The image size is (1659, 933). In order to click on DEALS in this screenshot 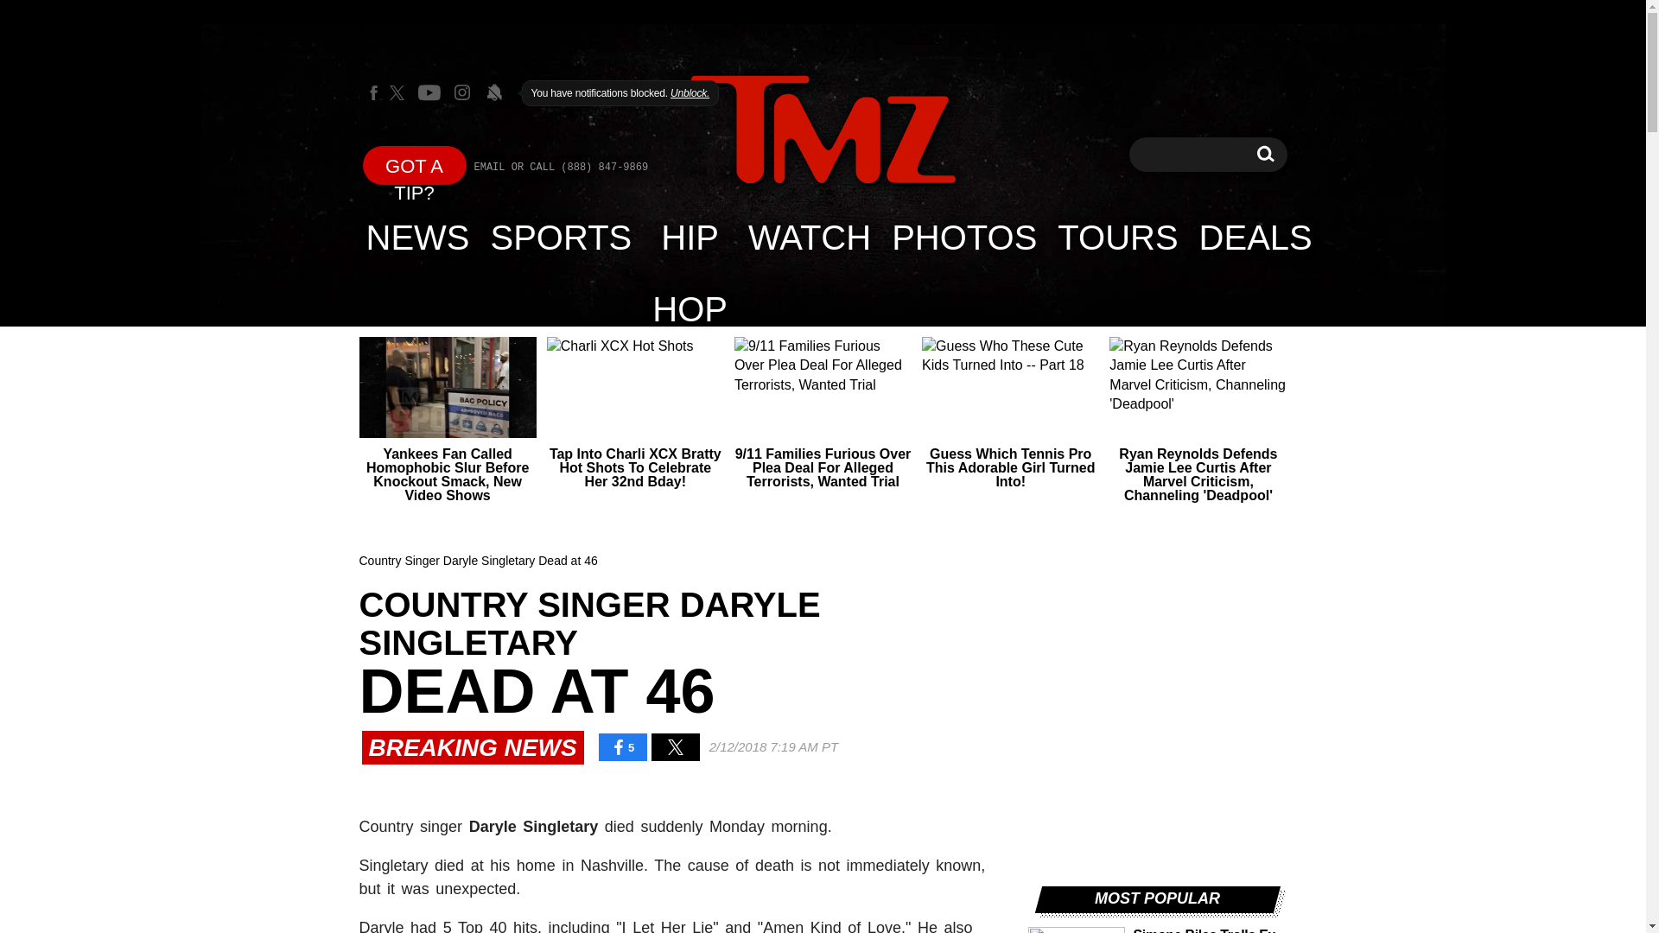, I will do `click(1265, 154)`.